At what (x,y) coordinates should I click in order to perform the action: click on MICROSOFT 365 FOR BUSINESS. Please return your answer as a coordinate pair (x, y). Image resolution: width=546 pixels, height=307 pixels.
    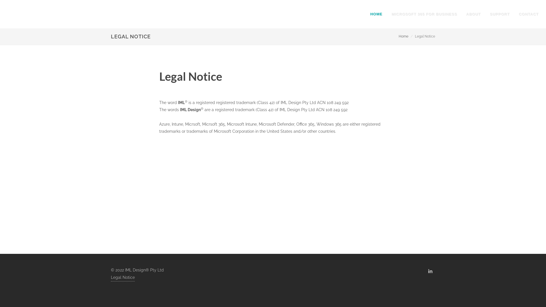
    Looking at the image, I should click on (424, 14).